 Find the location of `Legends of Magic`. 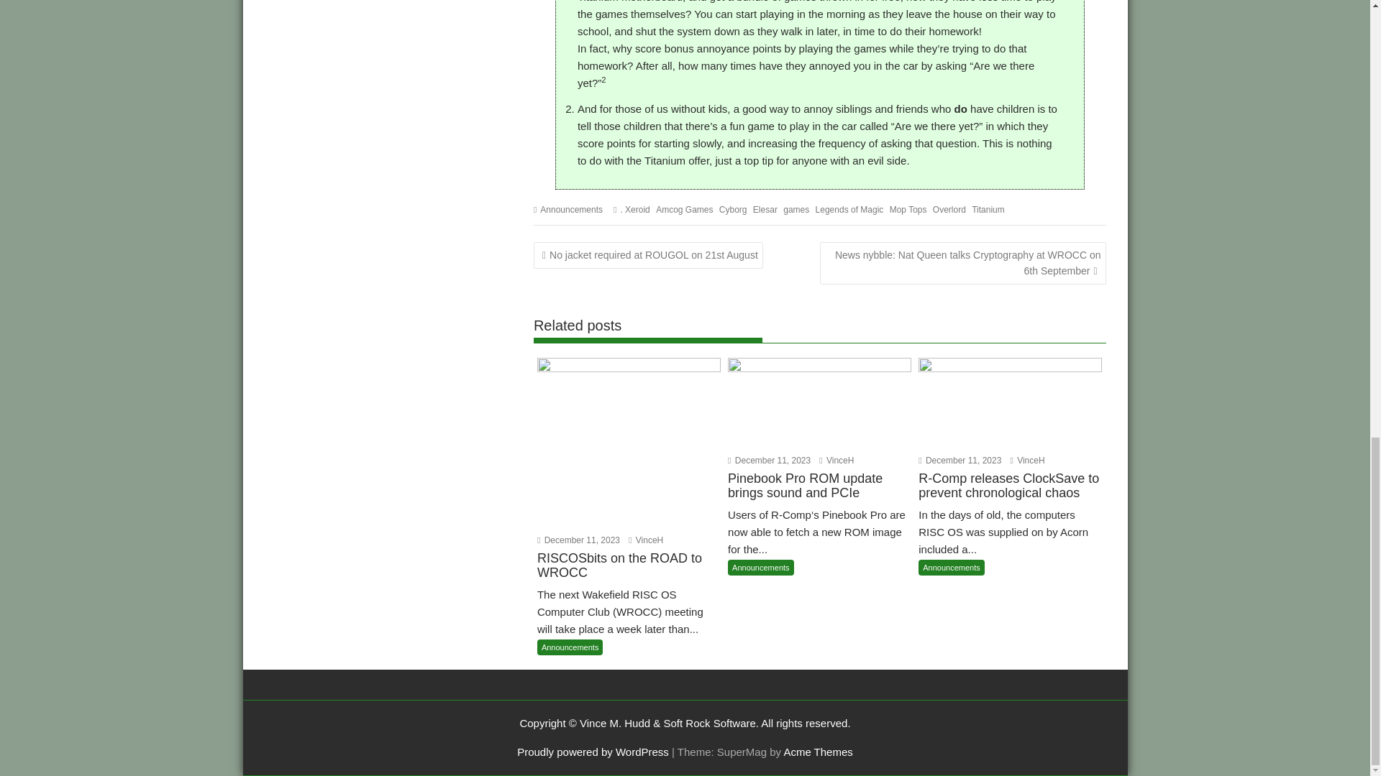

Legends of Magic is located at coordinates (849, 210).